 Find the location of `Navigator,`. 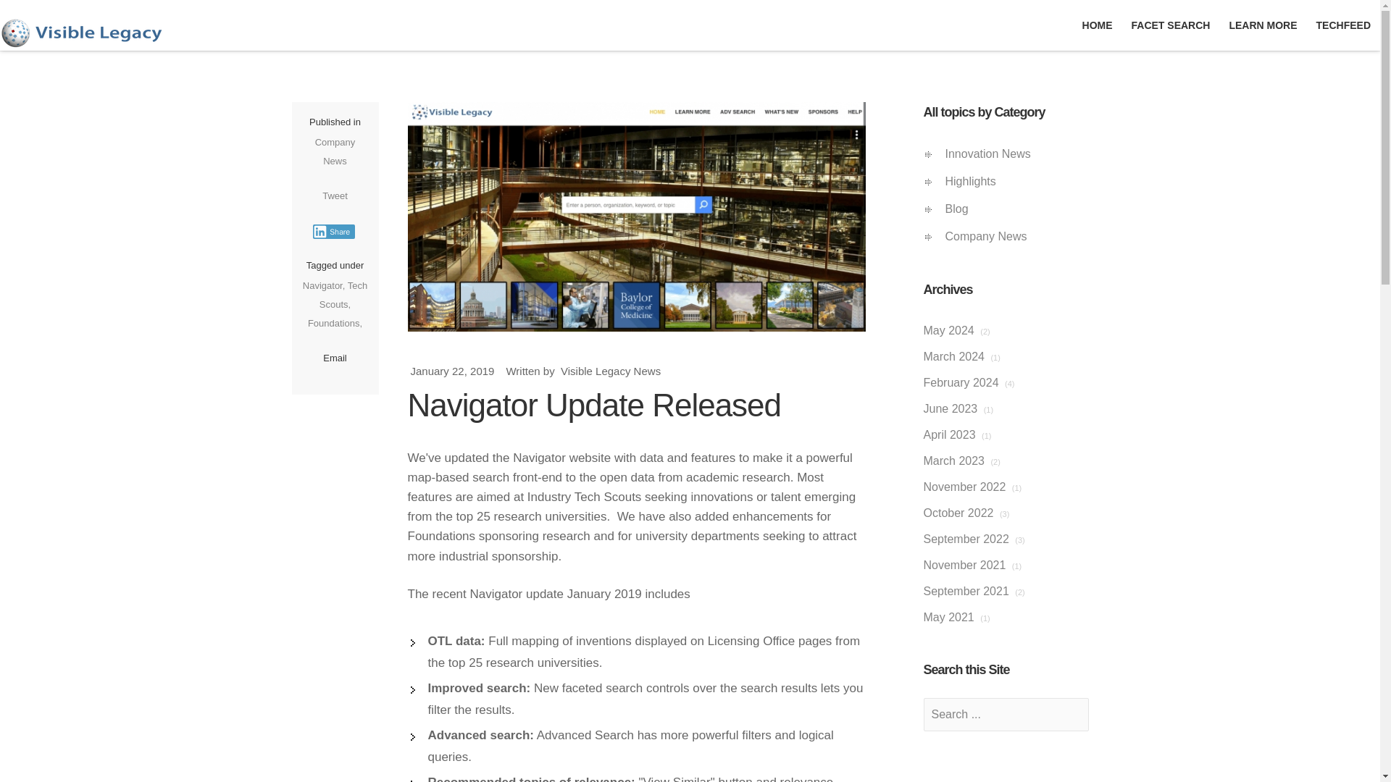

Navigator, is located at coordinates (325, 285).